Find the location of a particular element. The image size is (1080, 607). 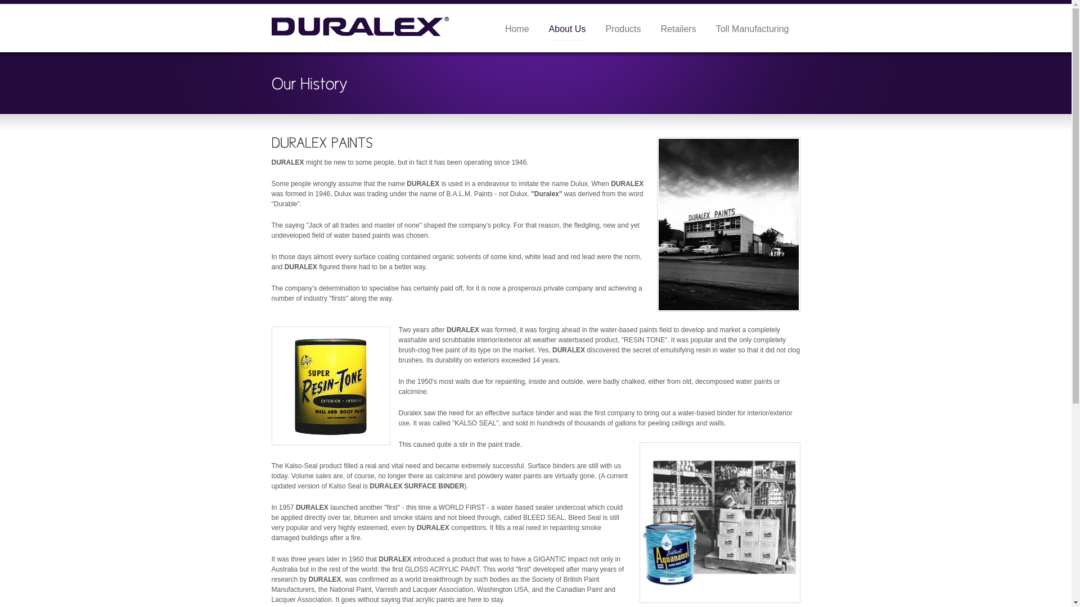

About Us is located at coordinates (568, 30).